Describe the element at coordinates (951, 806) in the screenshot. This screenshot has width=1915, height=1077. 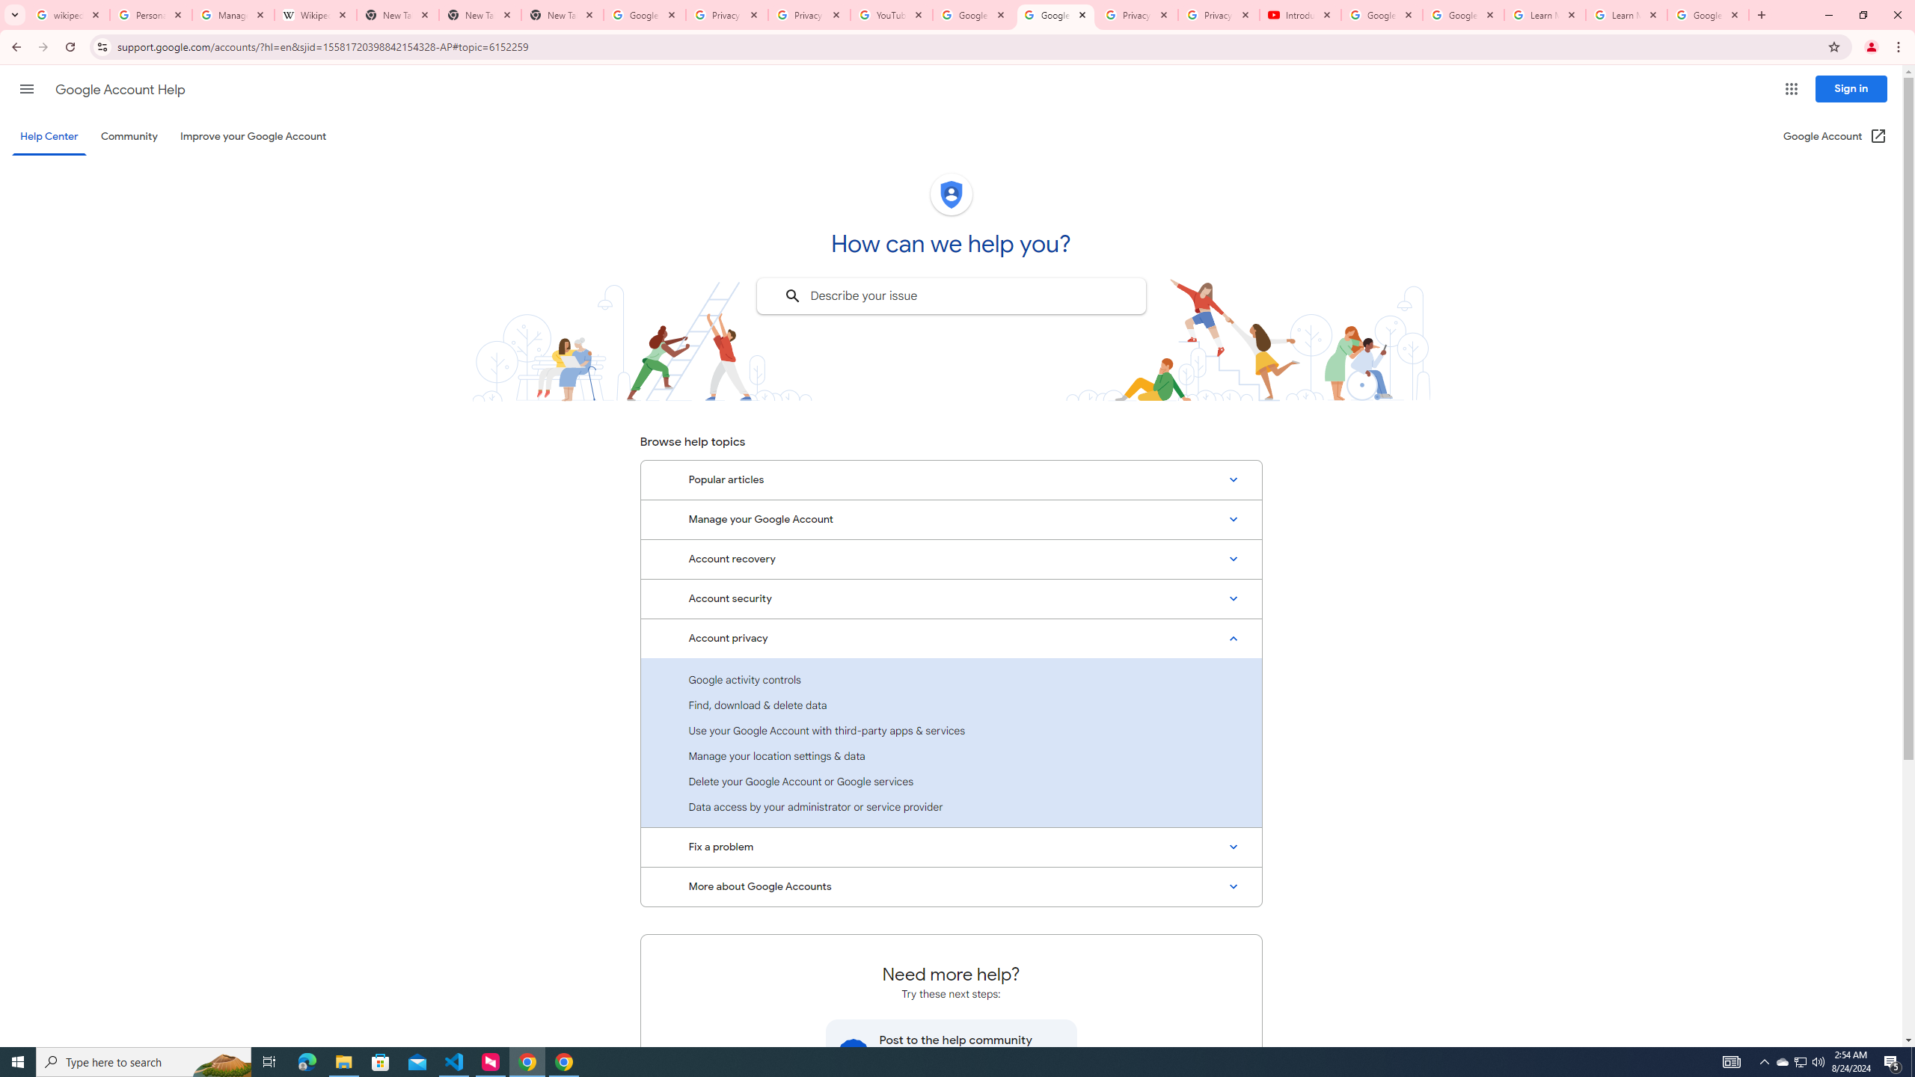
I see `Data access by your administrator or service provider` at that location.